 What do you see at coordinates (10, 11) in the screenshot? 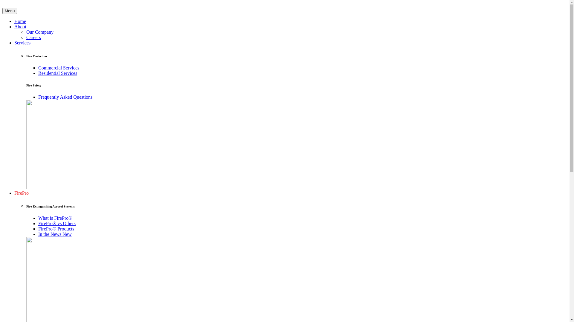
I see `Menu` at bounding box center [10, 11].